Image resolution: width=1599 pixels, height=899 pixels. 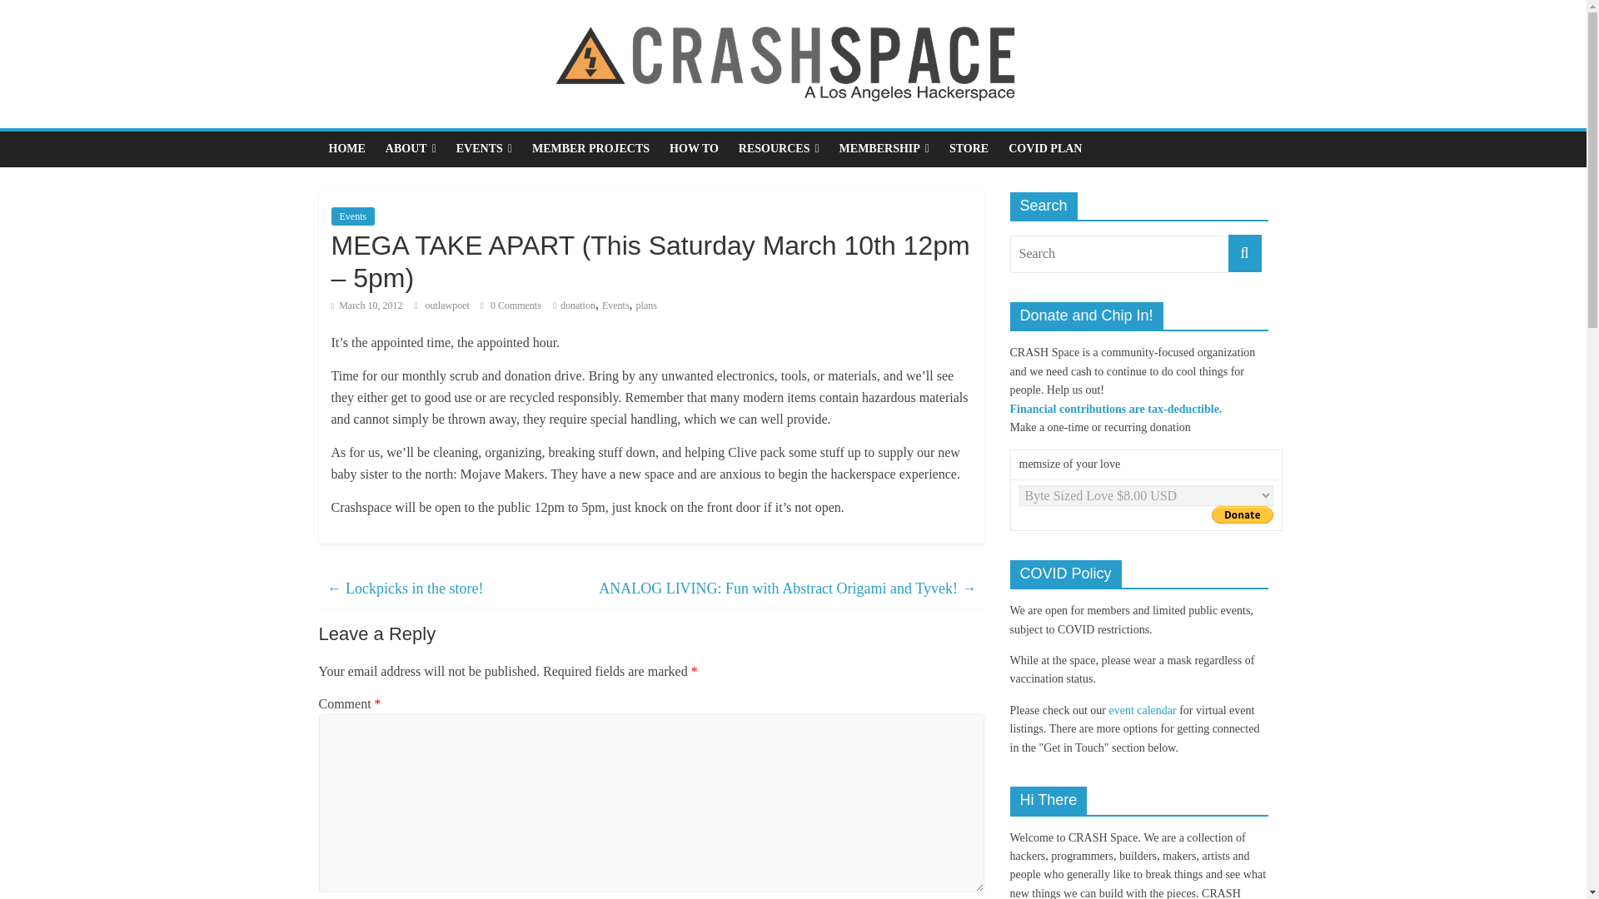 I want to click on HOW TO, so click(x=694, y=148).